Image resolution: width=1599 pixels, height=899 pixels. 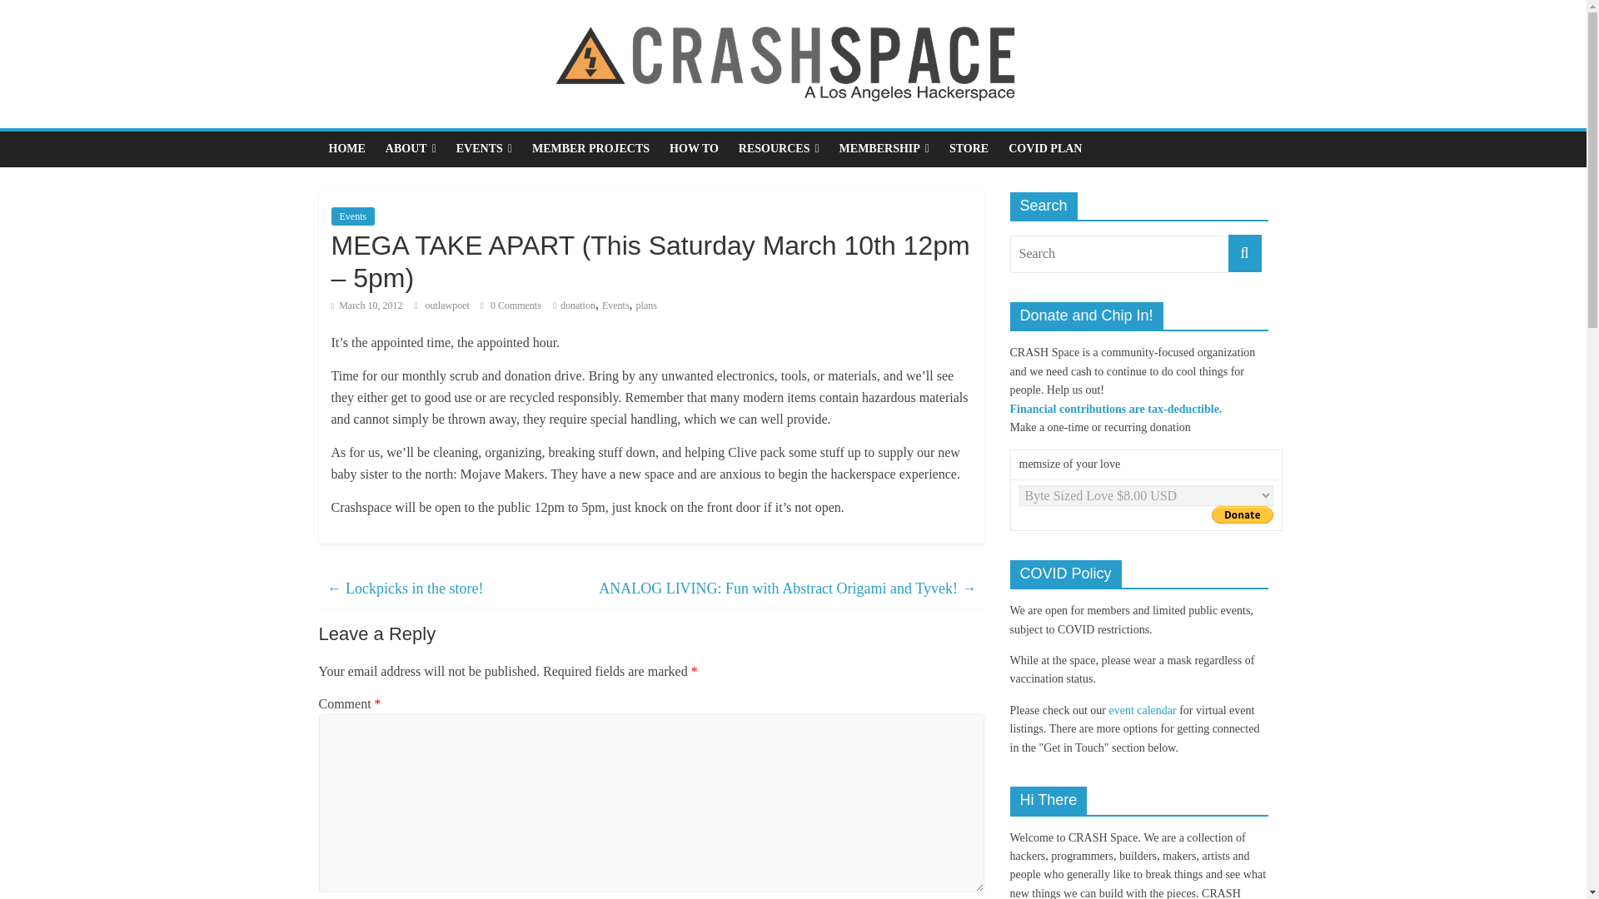 I want to click on HOW TO, so click(x=694, y=148).